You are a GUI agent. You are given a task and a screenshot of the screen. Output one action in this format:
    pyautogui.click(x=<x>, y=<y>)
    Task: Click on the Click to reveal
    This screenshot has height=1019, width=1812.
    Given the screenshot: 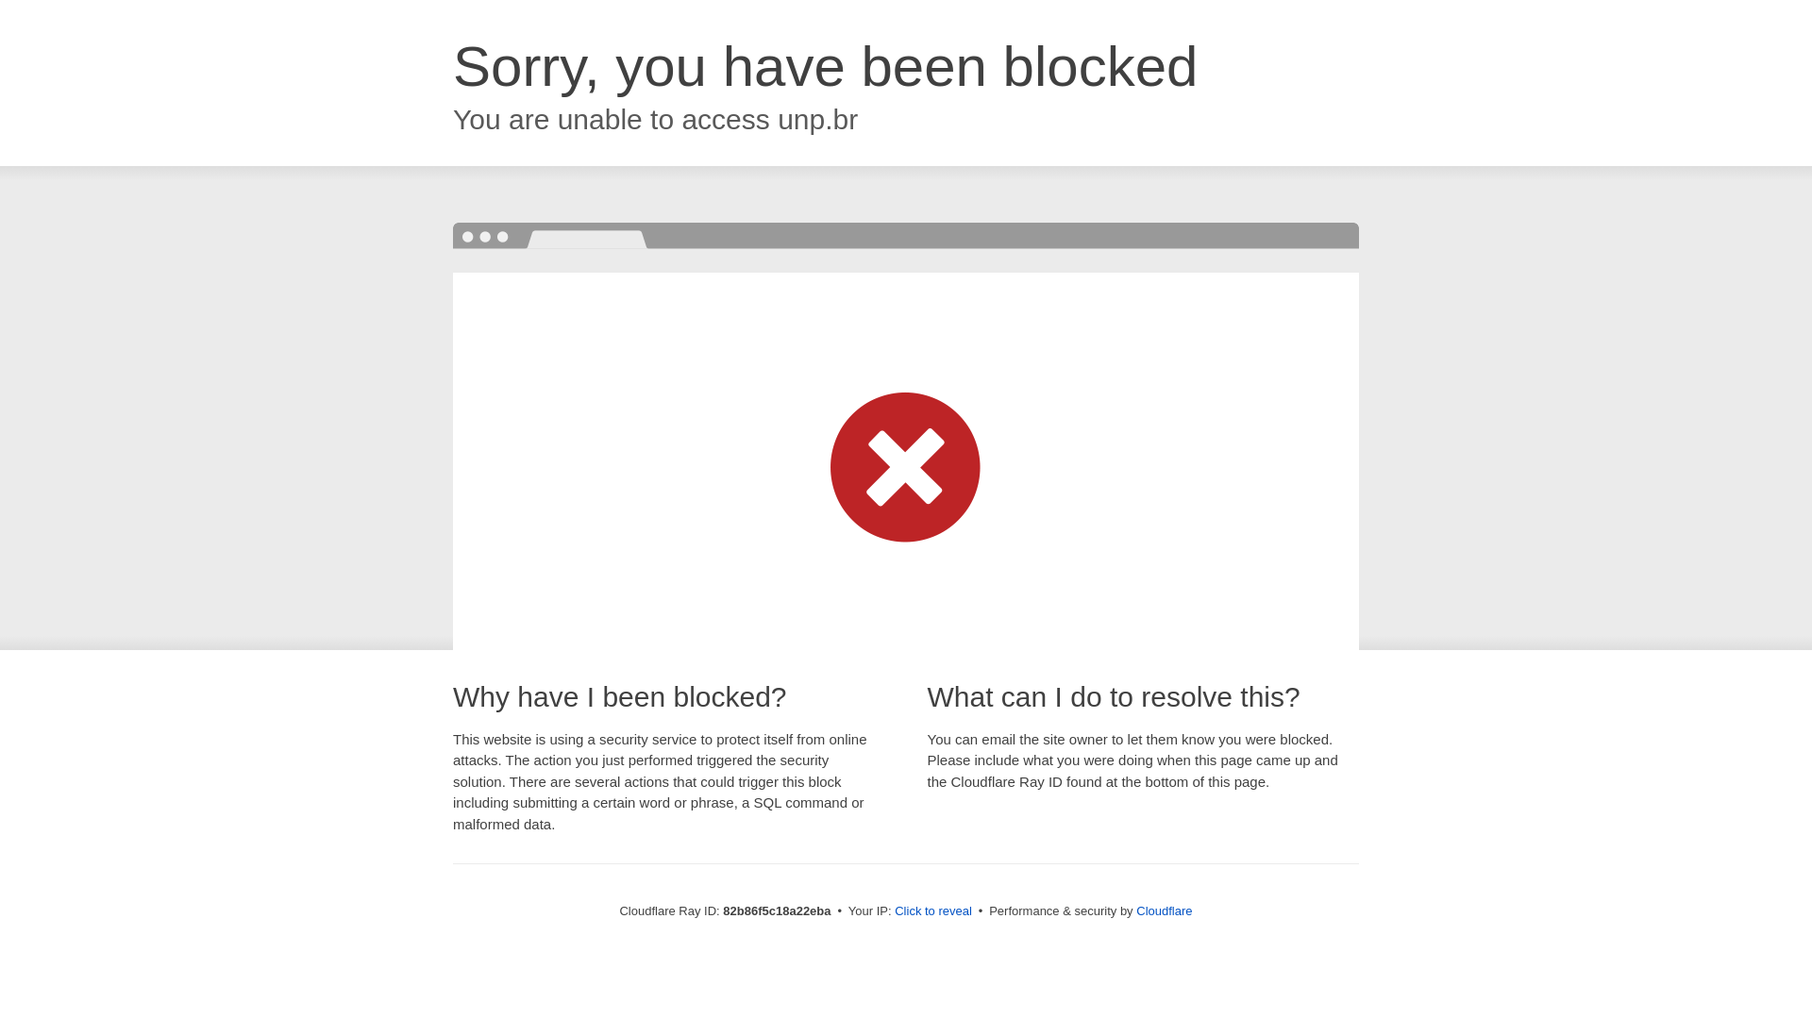 What is the action you would take?
    pyautogui.click(x=933, y=911)
    